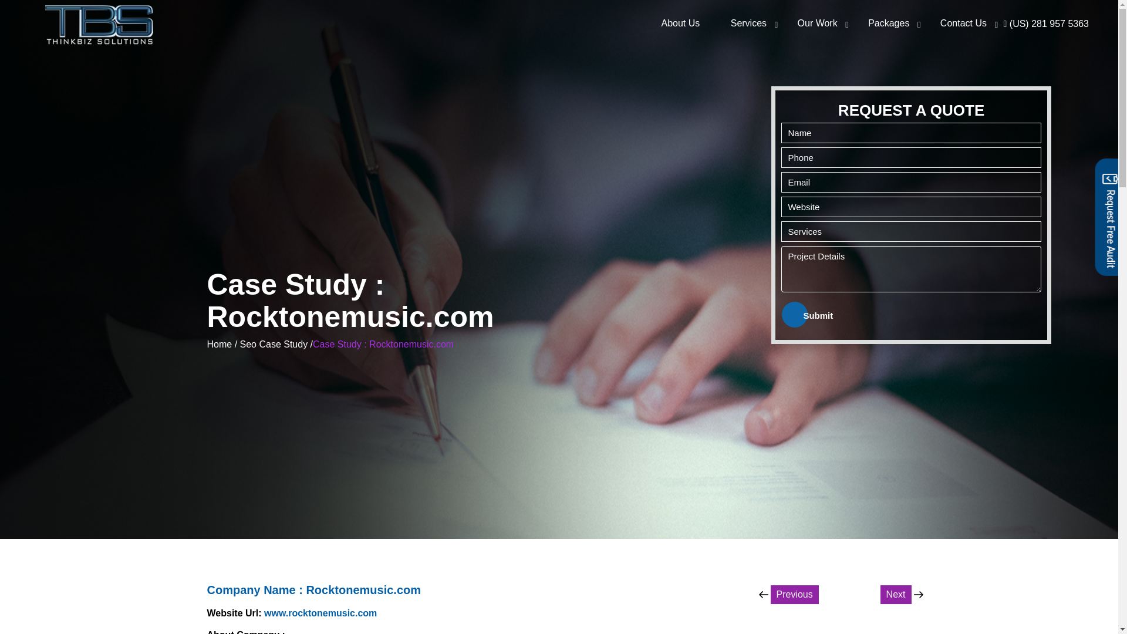 The width and height of the screenshot is (1127, 634). I want to click on Contact Us, so click(876, 550).